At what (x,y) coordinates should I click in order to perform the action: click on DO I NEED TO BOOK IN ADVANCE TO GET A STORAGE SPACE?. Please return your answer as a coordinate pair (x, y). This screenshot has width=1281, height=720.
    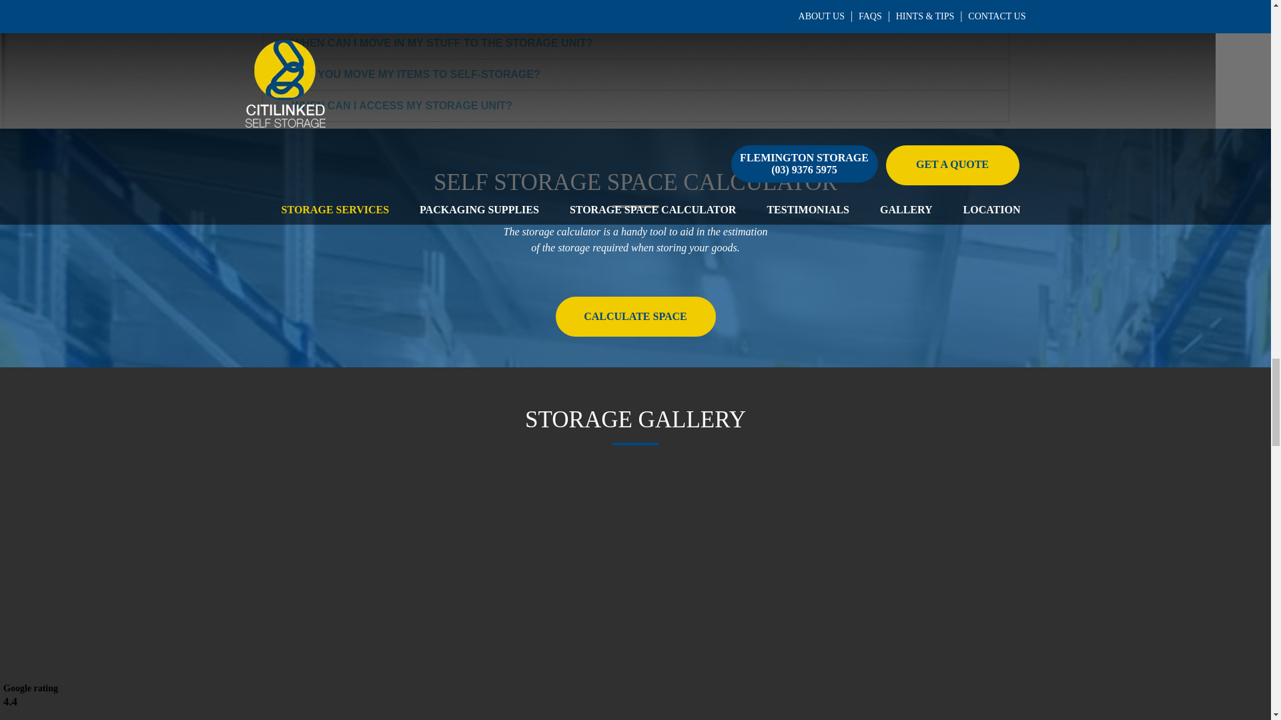
    Looking at the image, I should click on (456, 11).